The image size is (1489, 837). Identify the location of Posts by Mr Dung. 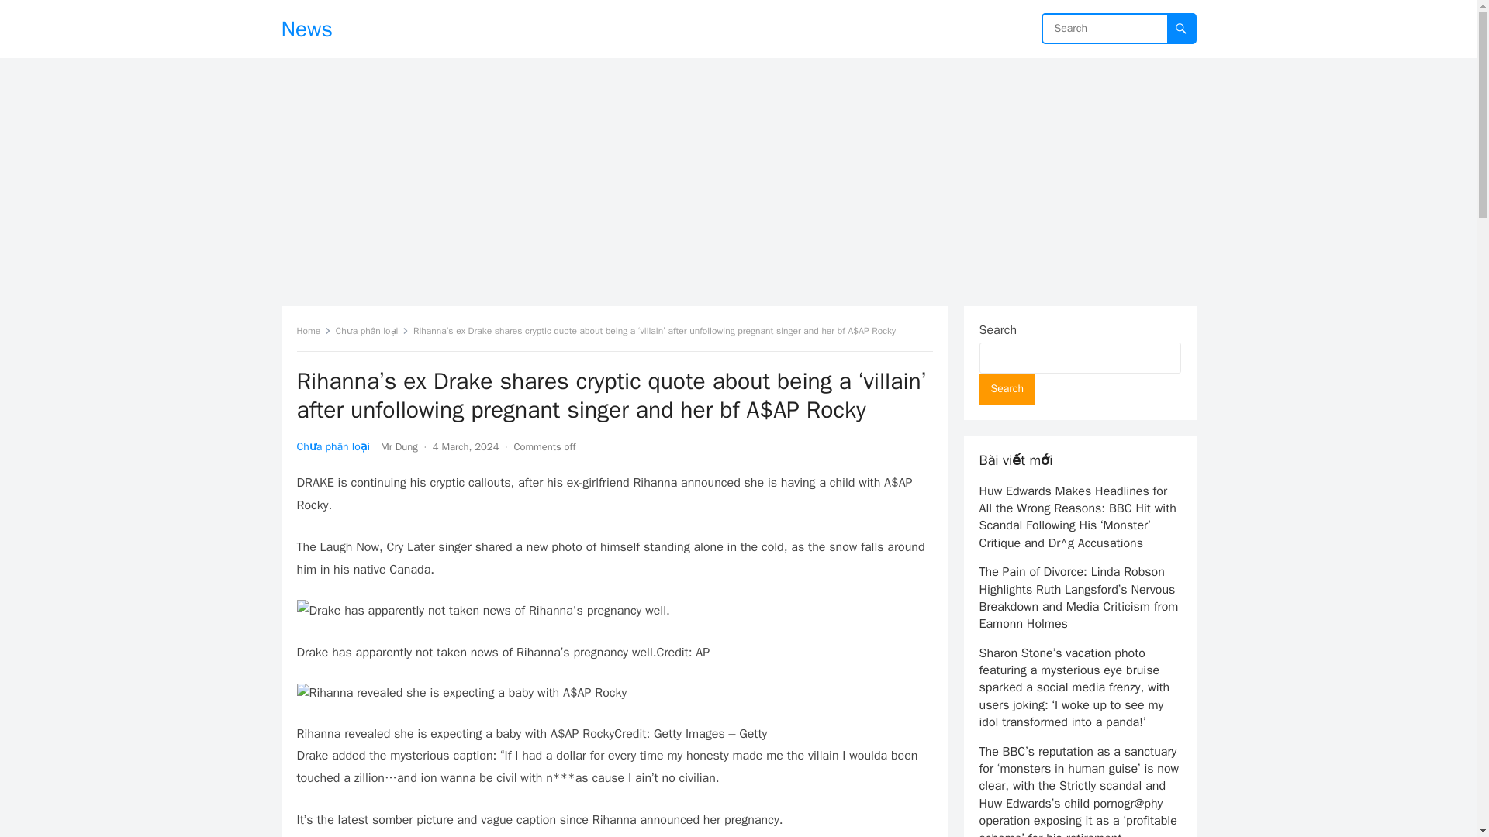
(399, 446).